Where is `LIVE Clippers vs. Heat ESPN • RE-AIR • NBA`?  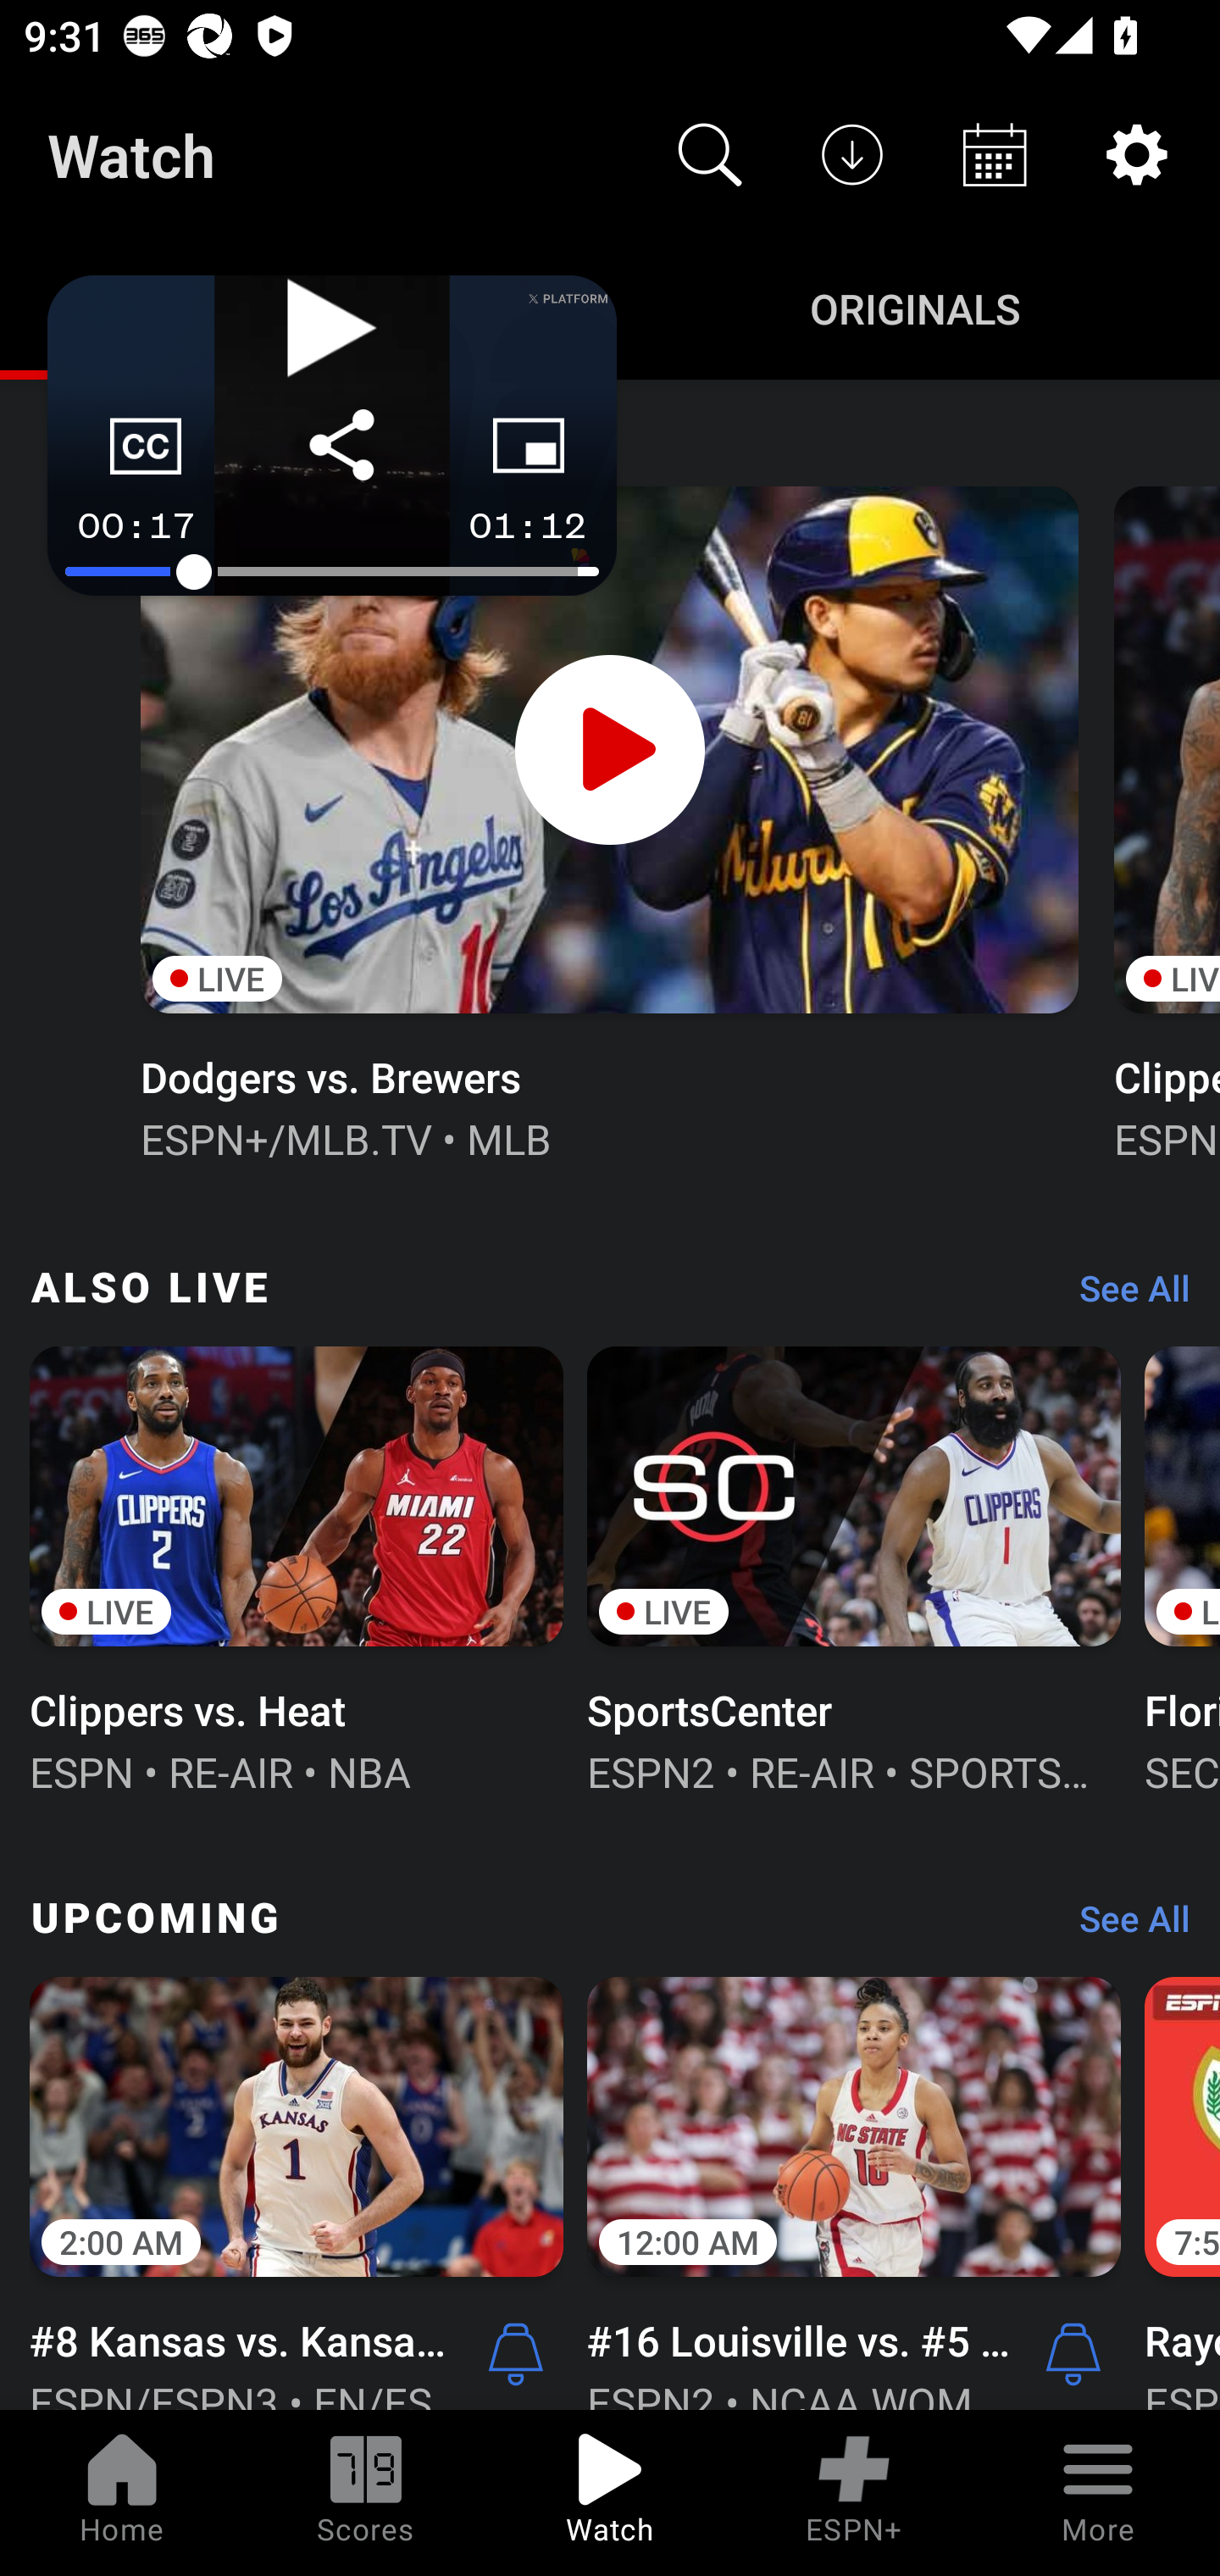
LIVE Clippers vs. Heat ESPN • RE-AIR • NBA is located at coordinates (297, 1567).